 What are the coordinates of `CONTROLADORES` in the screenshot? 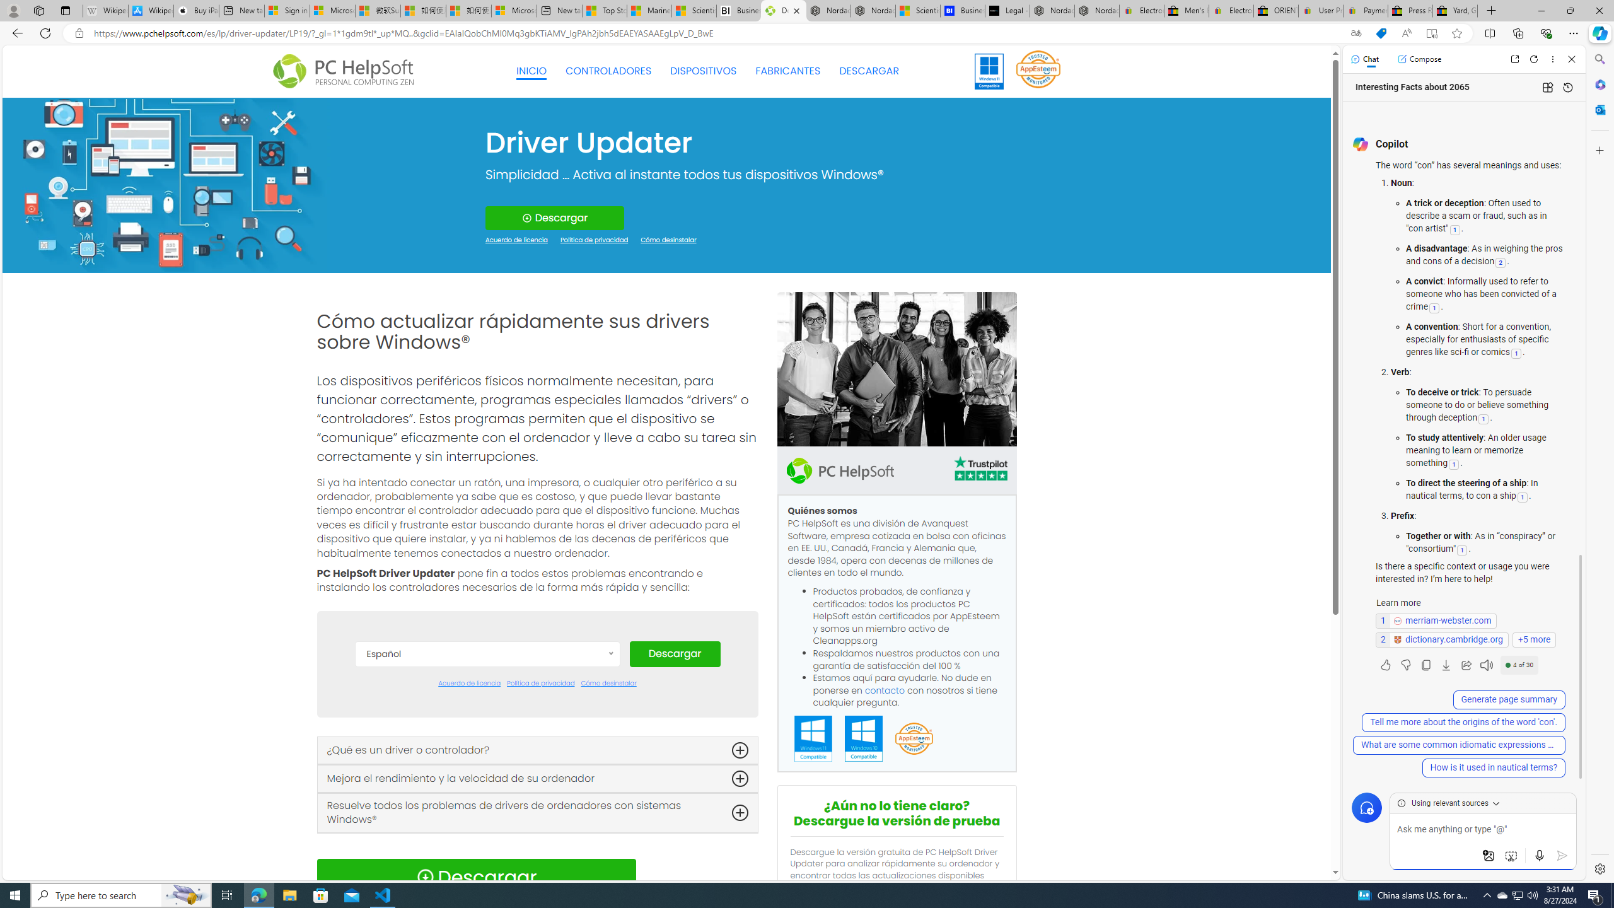 It's located at (608, 71).